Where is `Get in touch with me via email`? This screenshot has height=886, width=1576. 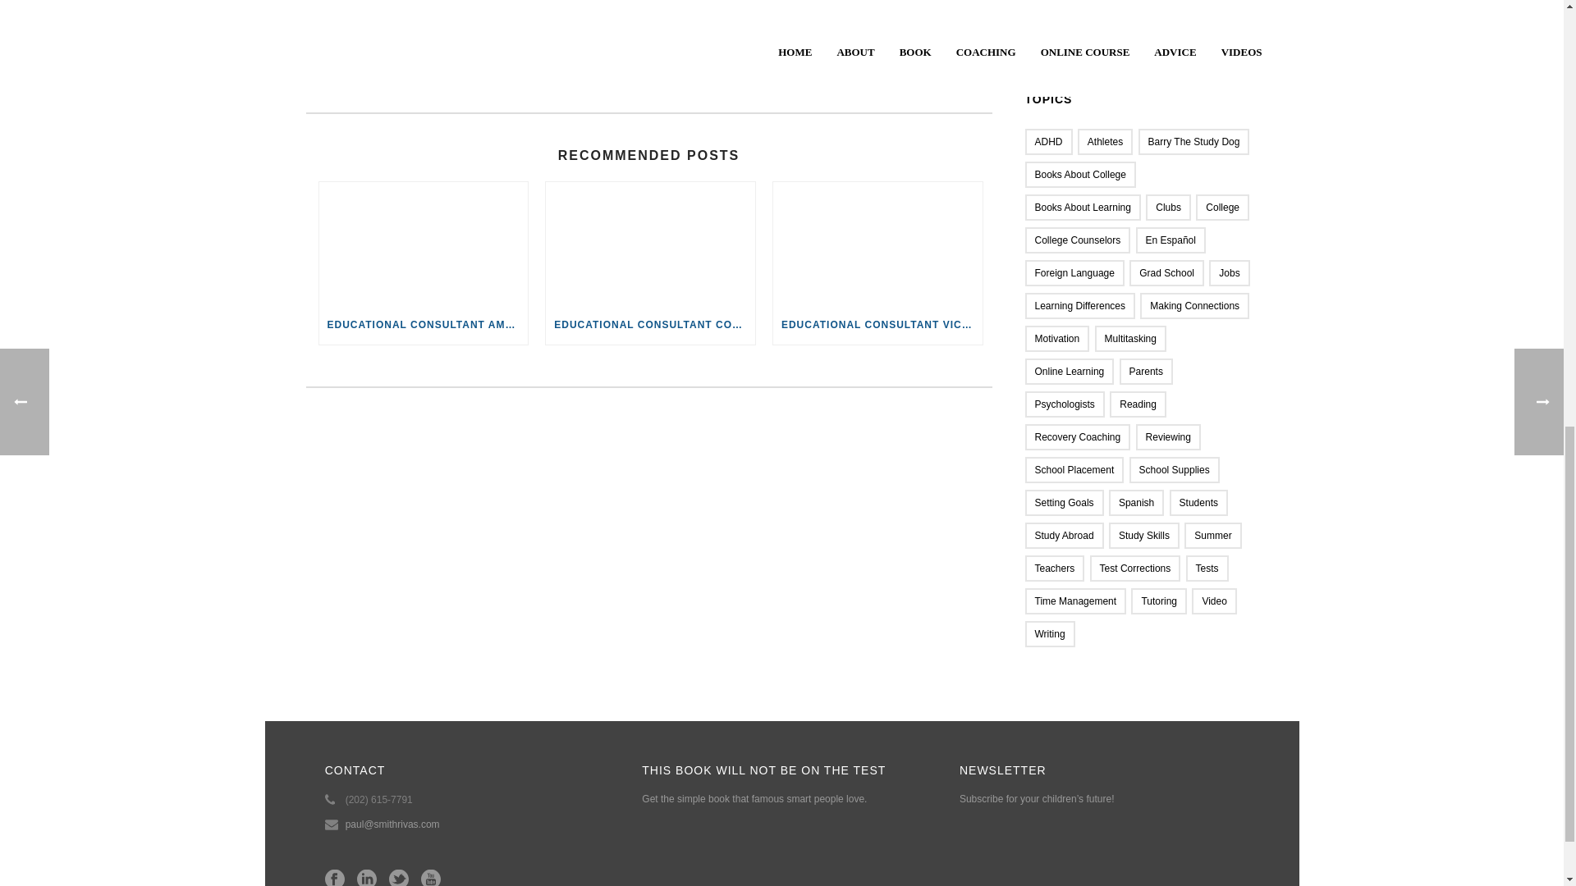
Get in touch with me via email is located at coordinates (403, 69).